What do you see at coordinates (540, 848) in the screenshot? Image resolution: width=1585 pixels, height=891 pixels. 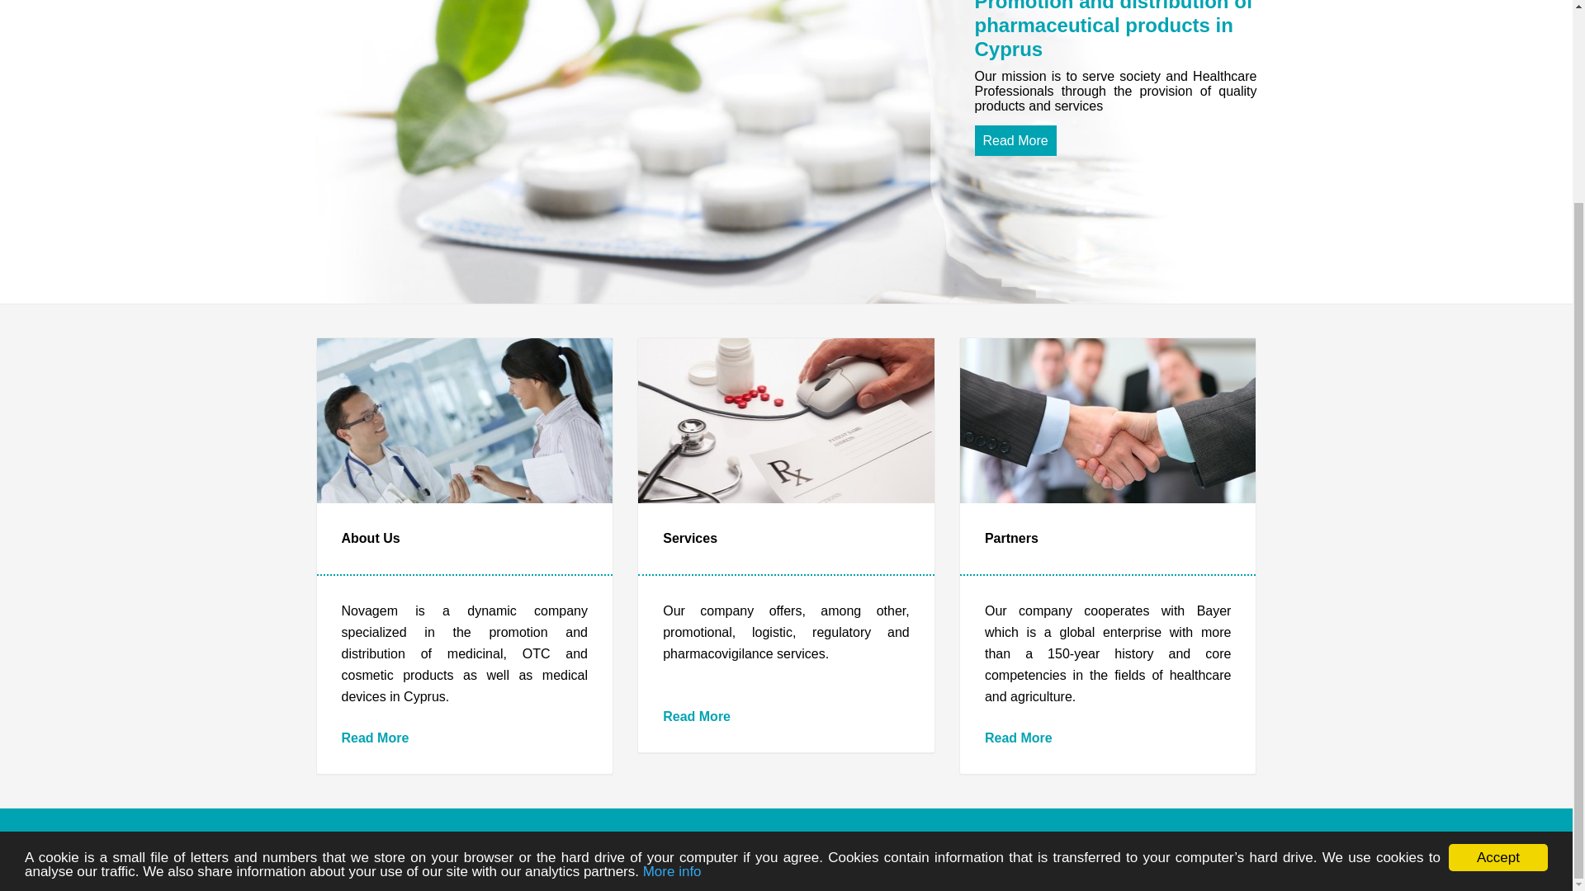 I see `PRIVACY POLICY` at bounding box center [540, 848].